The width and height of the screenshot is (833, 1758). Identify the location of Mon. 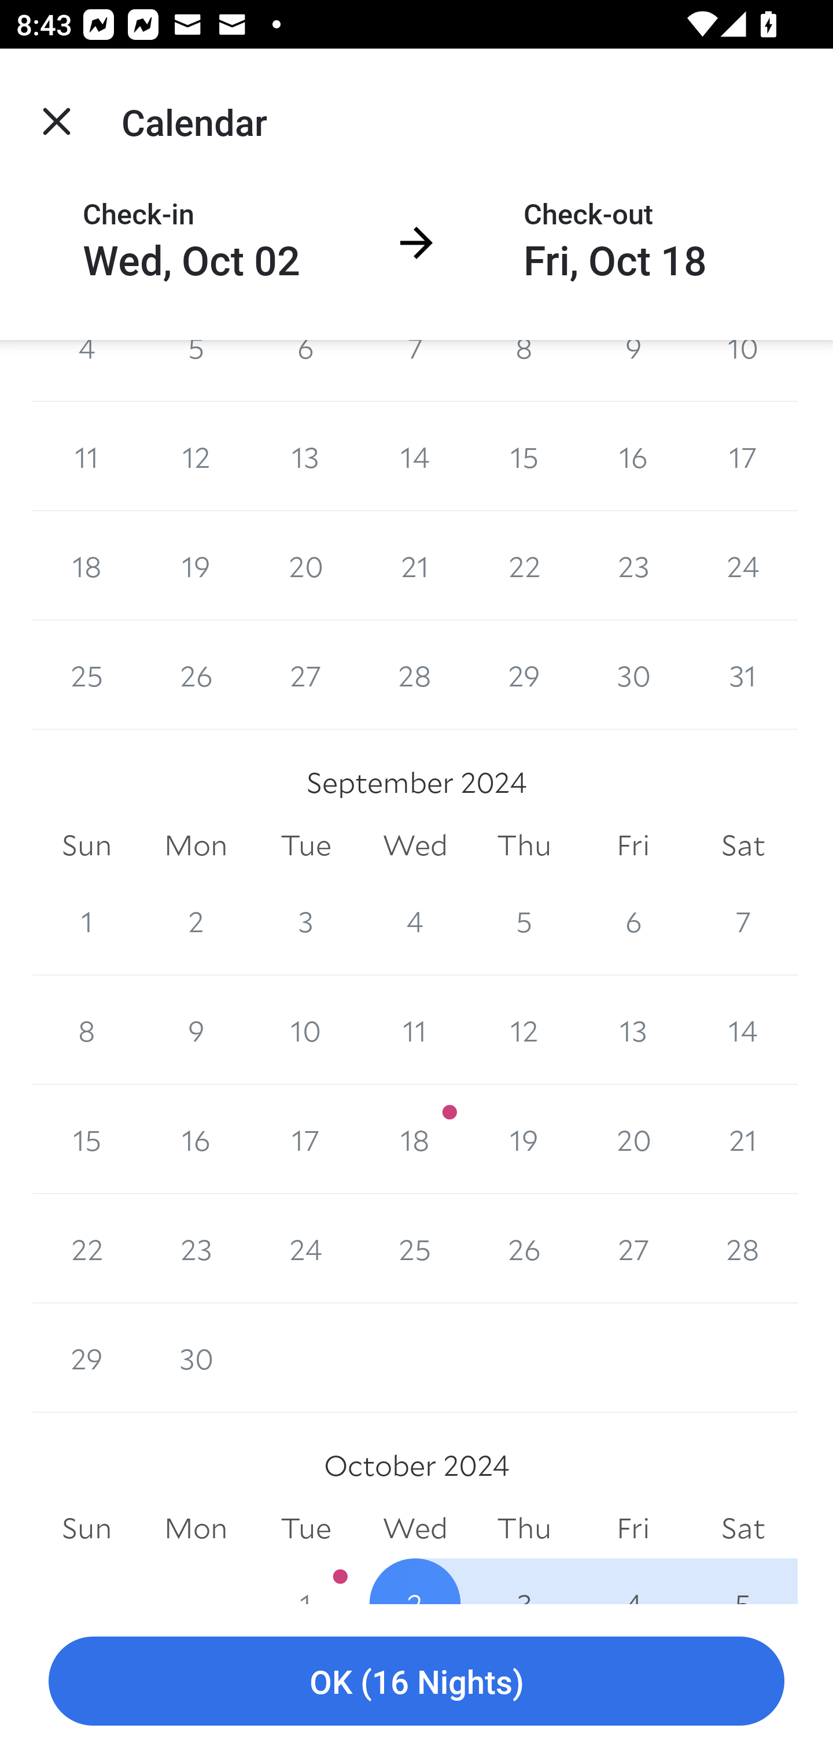
(196, 845).